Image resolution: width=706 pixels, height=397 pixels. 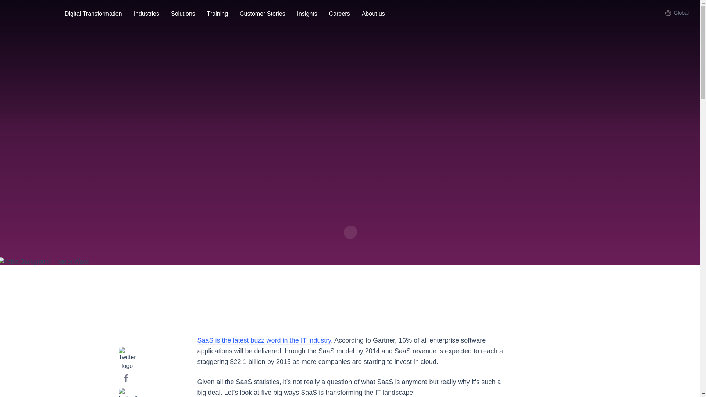 What do you see at coordinates (146, 15) in the screenshot?
I see `Industries` at bounding box center [146, 15].